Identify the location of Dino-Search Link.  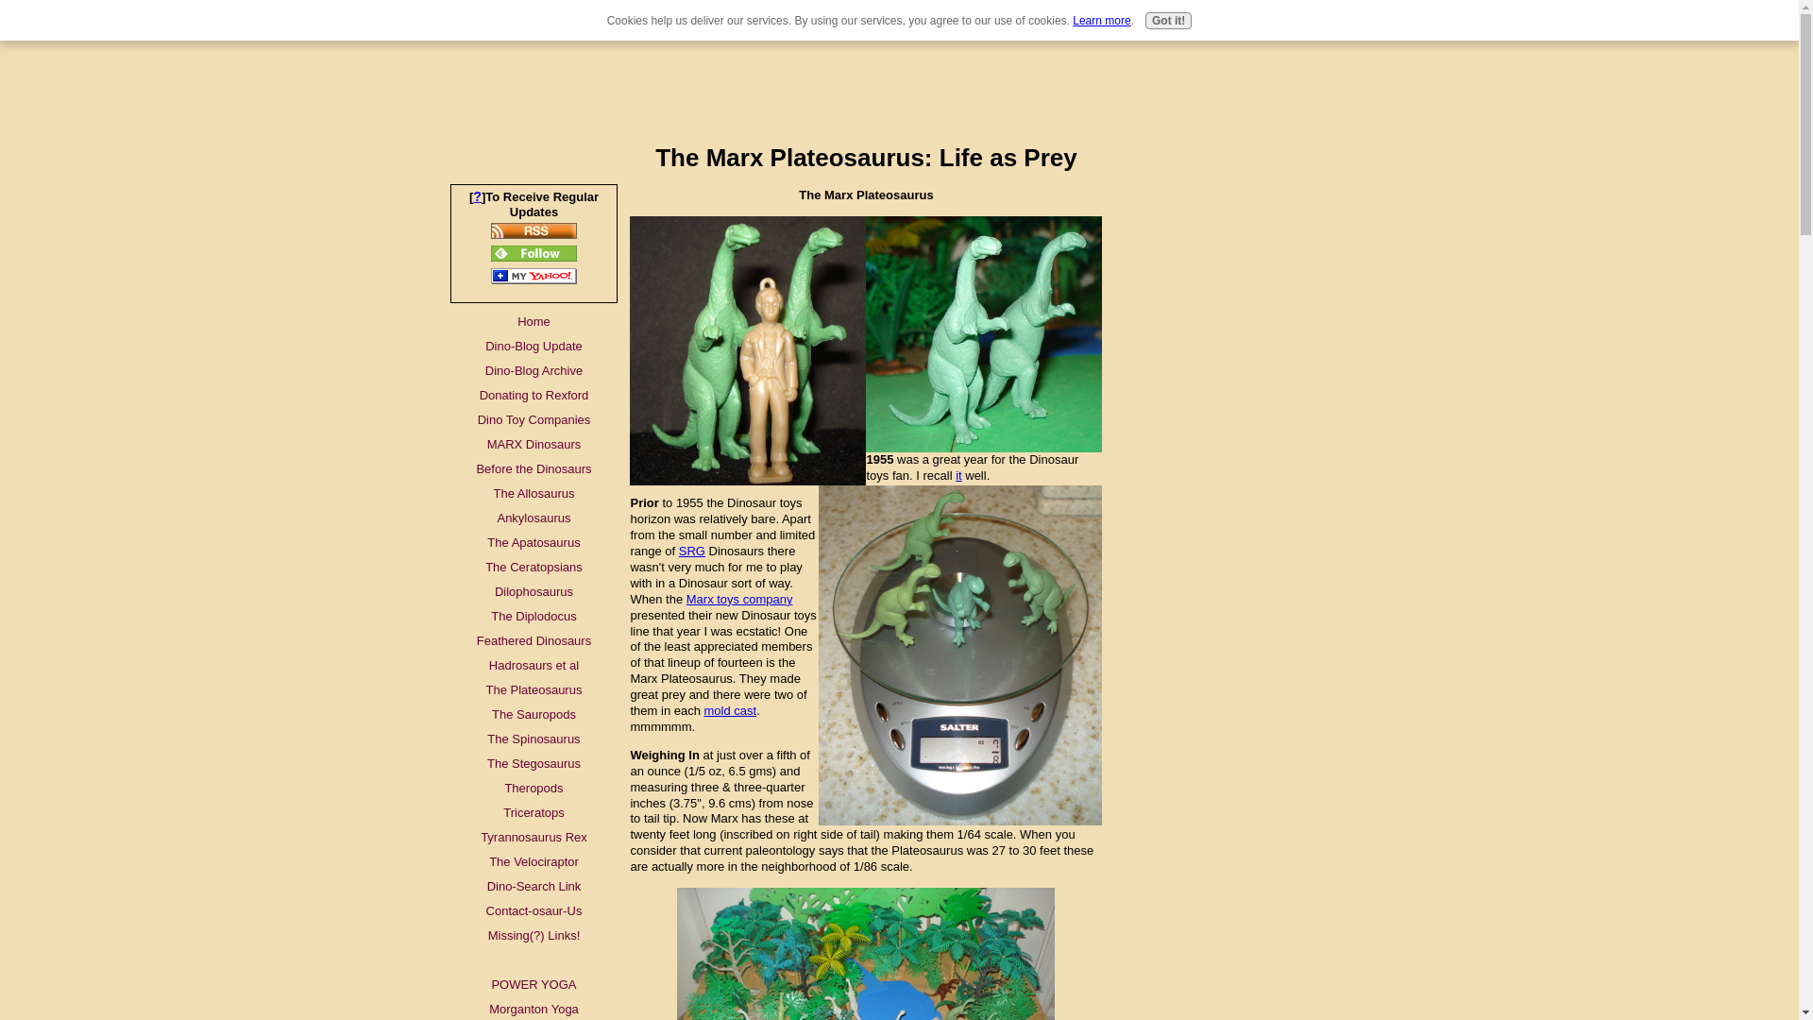
(534, 886).